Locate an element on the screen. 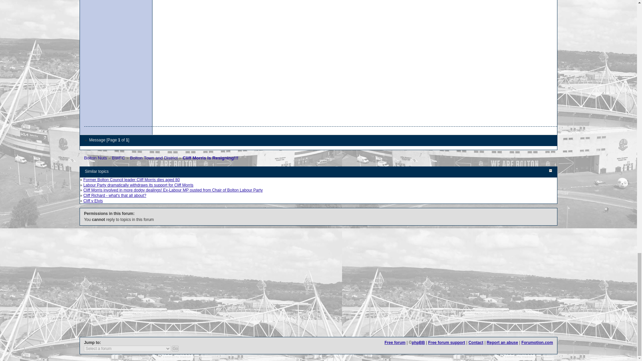 This screenshot has height=361, width=642. Bolton Nuts is located at coordinates (96, 158).